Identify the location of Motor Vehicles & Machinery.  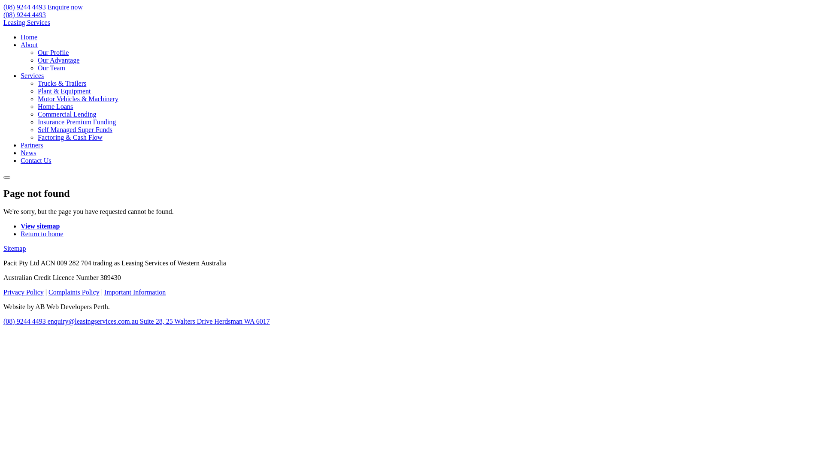
(78, 99).